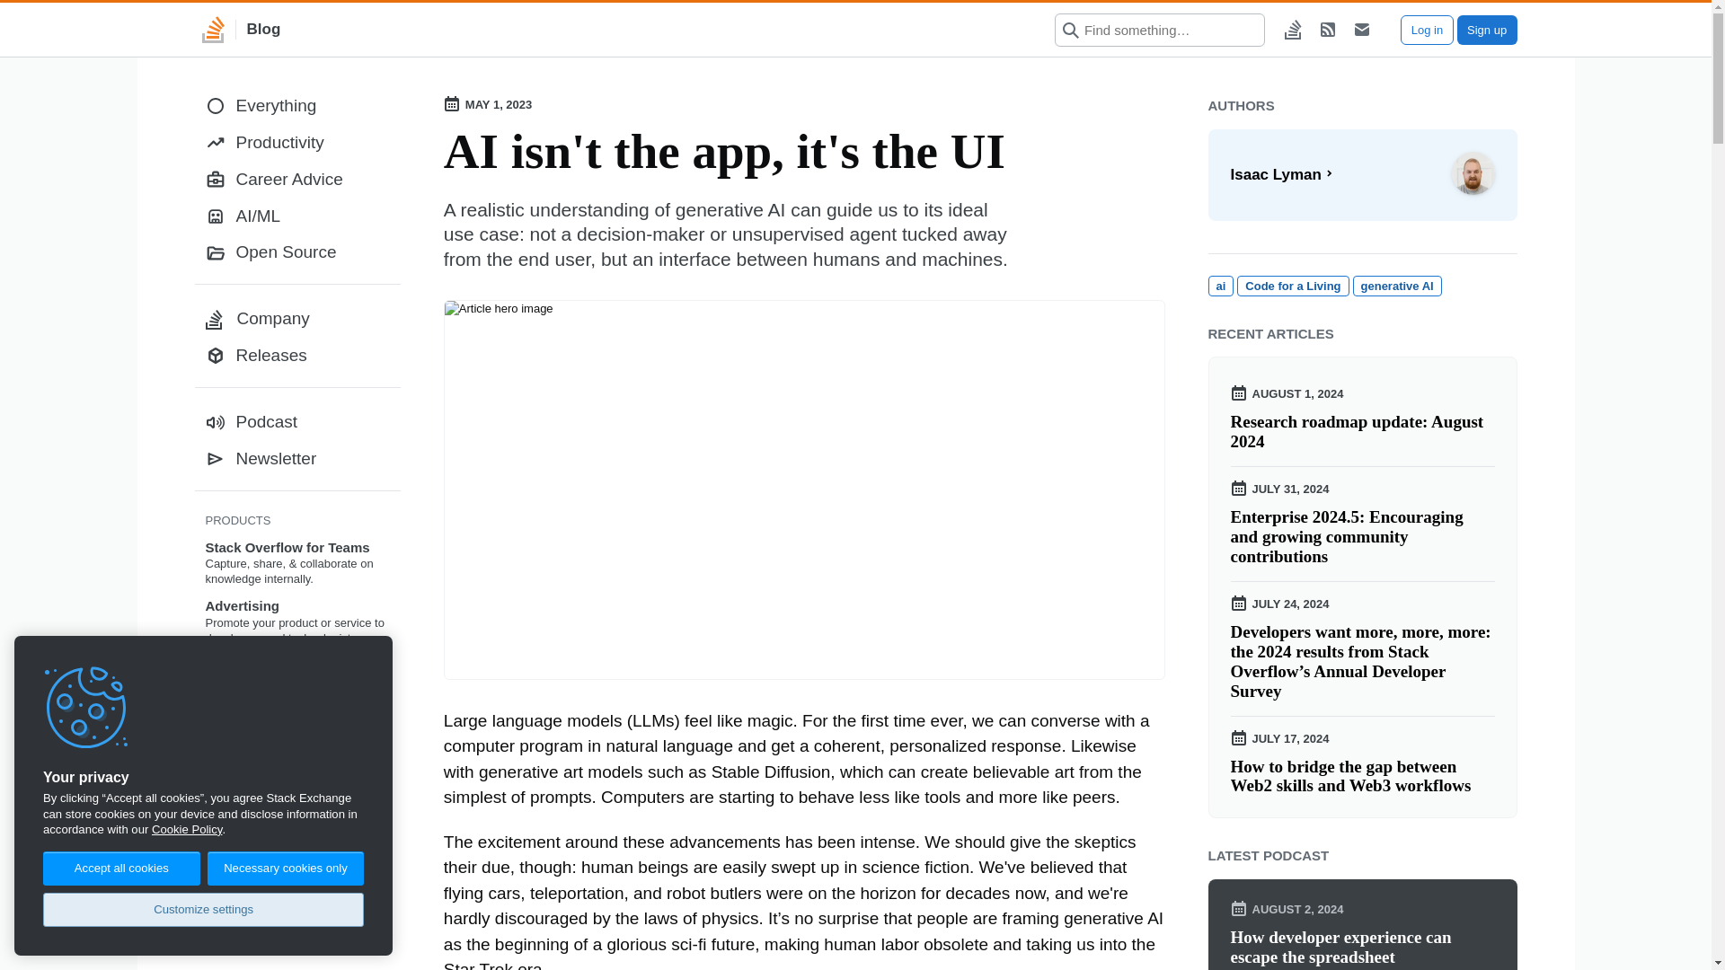  What do you see at coordinates (1220, 286) in the screenshot?
I see `ai` at bounding box center [1220, 286].